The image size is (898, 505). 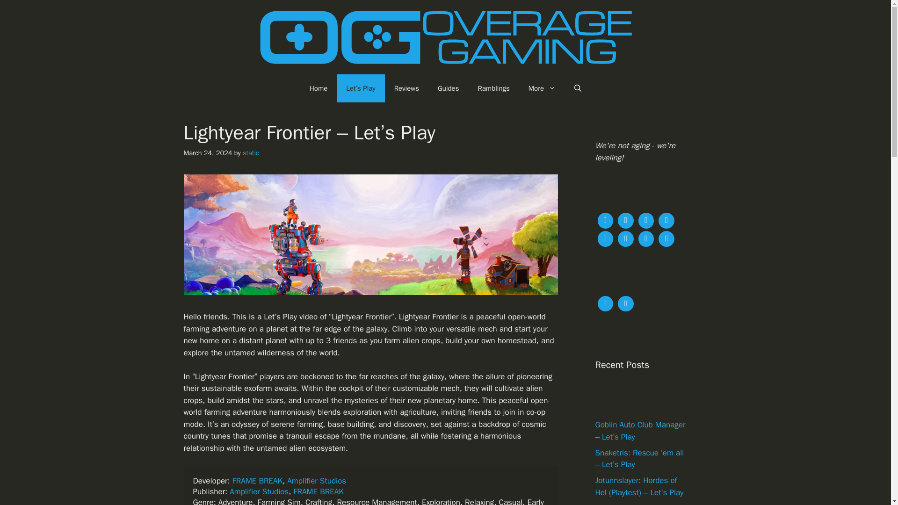 I want to click on Amplifier Studios, so click(x=316, y=481).